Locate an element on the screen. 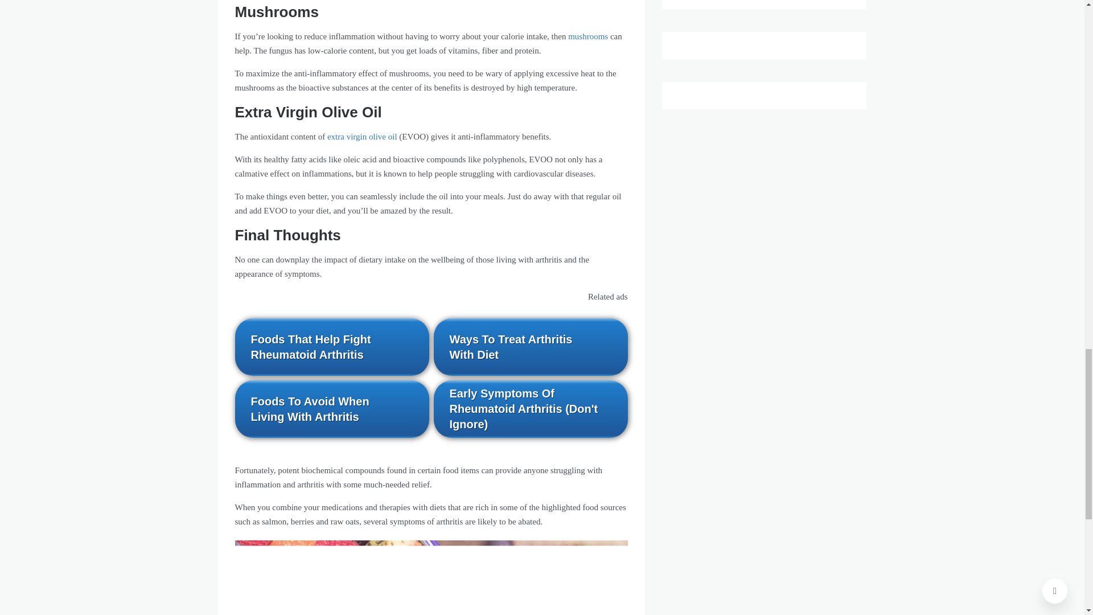 Image resolution: width=1093 pixels, height=615 pixels. Foods That Help Fight Rheumatoid Arthritis is located at coordinates (331, 347).